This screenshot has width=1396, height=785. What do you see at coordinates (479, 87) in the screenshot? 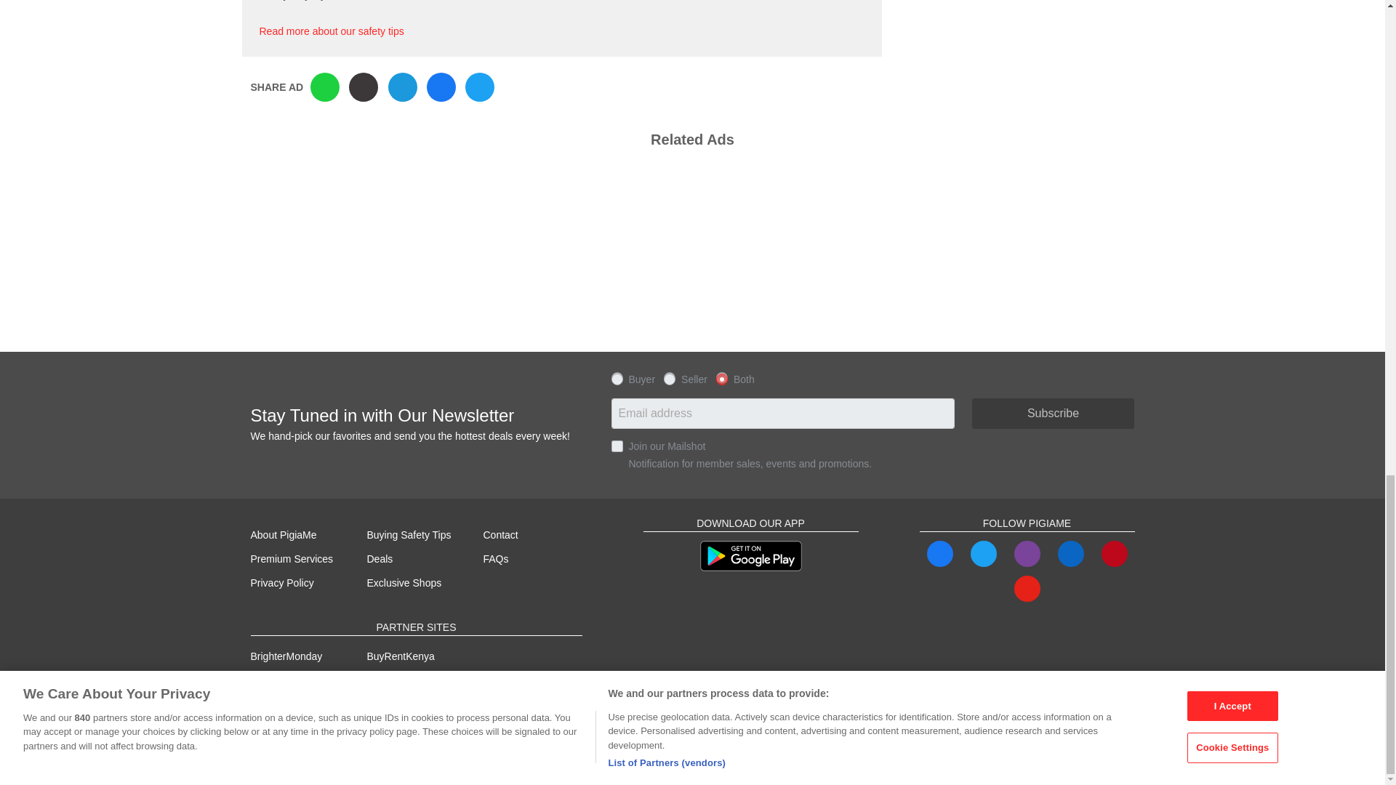
I see `Share via Twitter` at bounding box center [479, 87].